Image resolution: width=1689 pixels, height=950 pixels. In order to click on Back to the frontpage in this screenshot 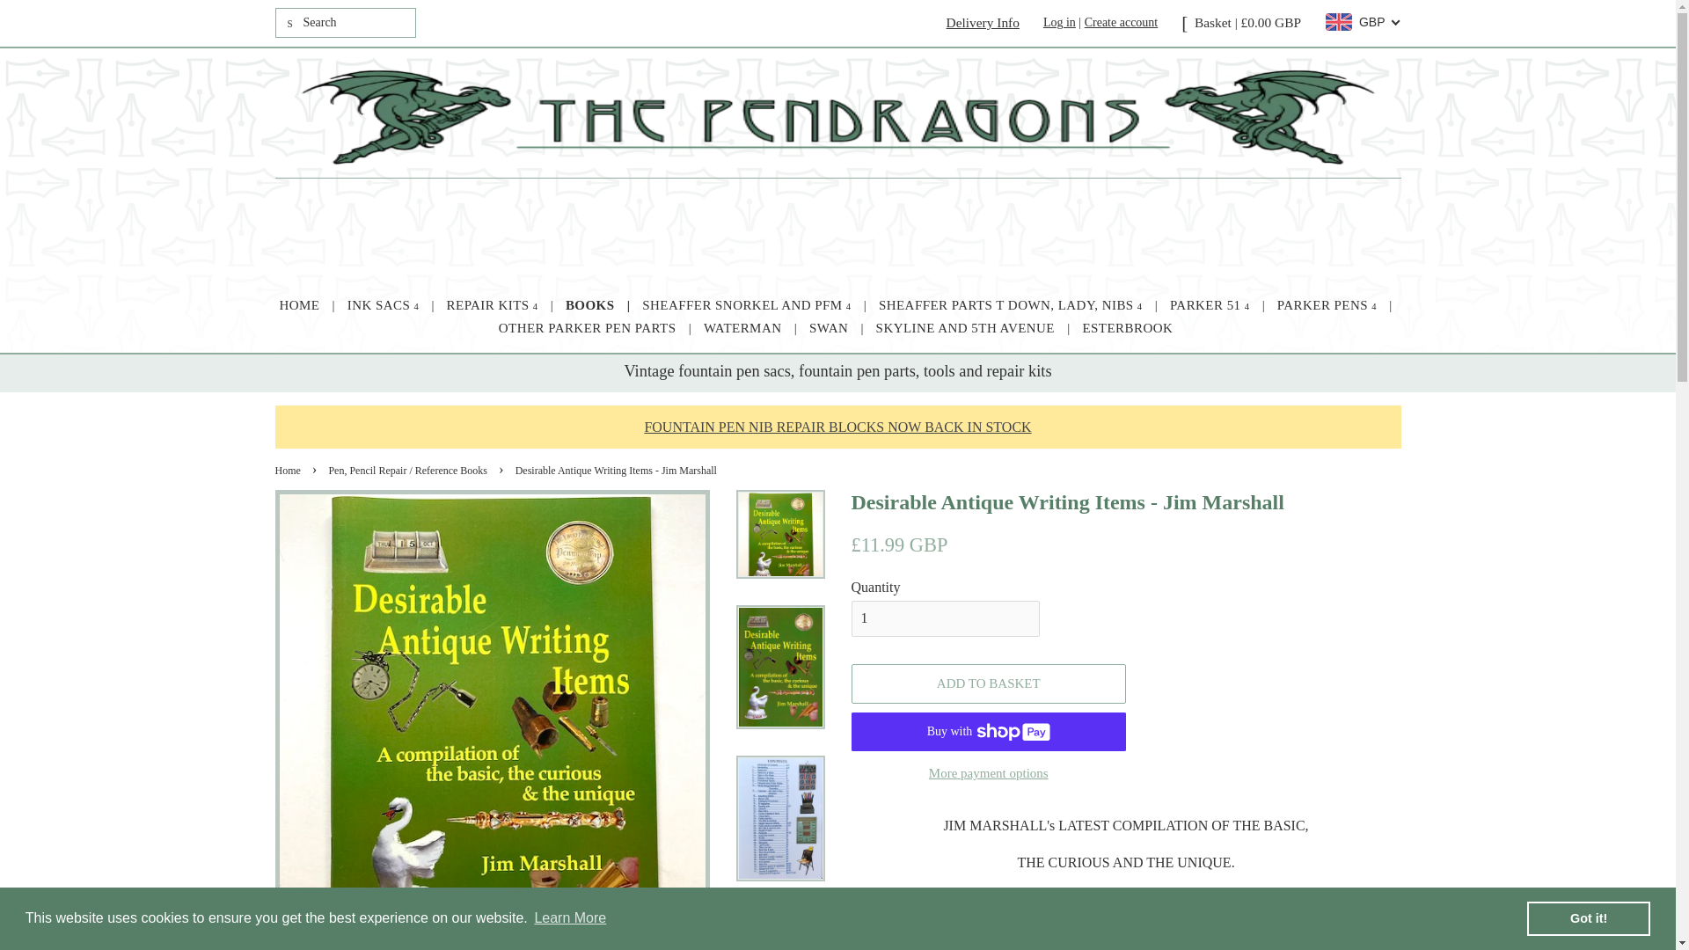, I will do `click(289, 471)`.